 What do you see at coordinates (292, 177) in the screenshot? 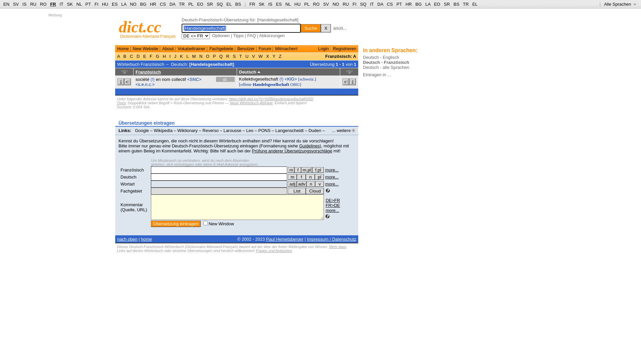
I see `m` at bounding box center [292, 177].